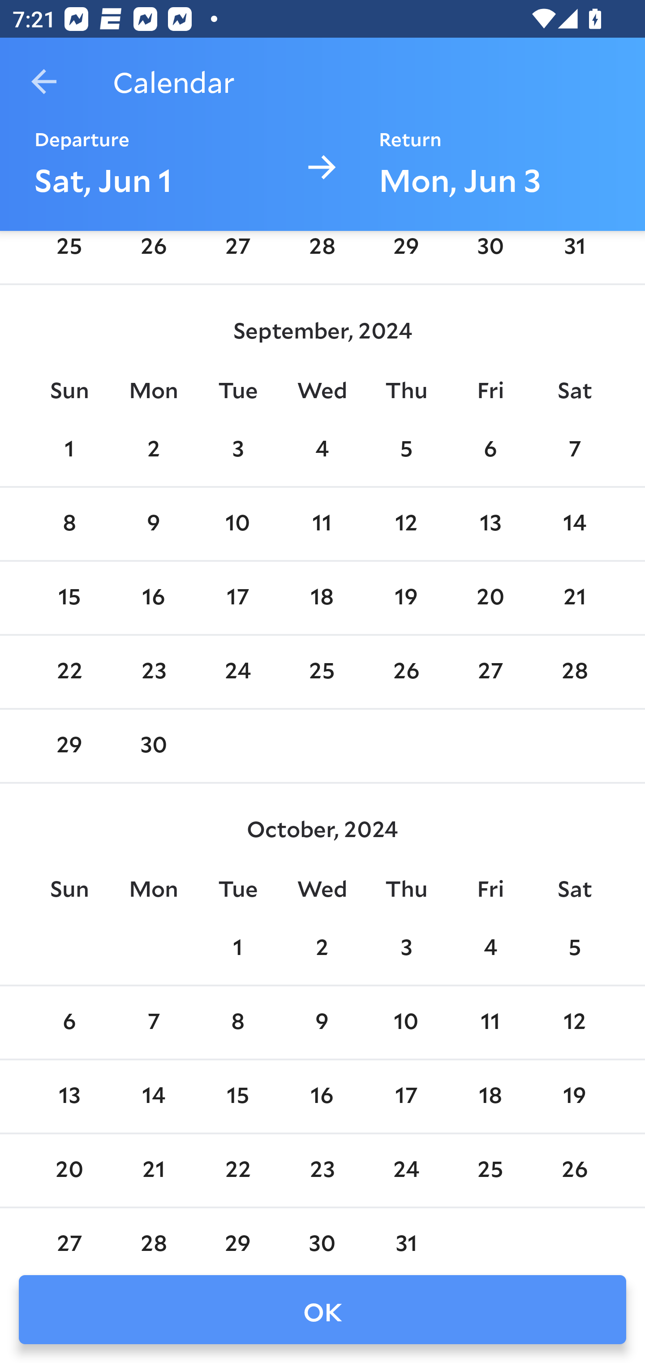 Image resolution: width=645 pixels, height=1363 pixels. I want to click on 5, so click(574, 948).